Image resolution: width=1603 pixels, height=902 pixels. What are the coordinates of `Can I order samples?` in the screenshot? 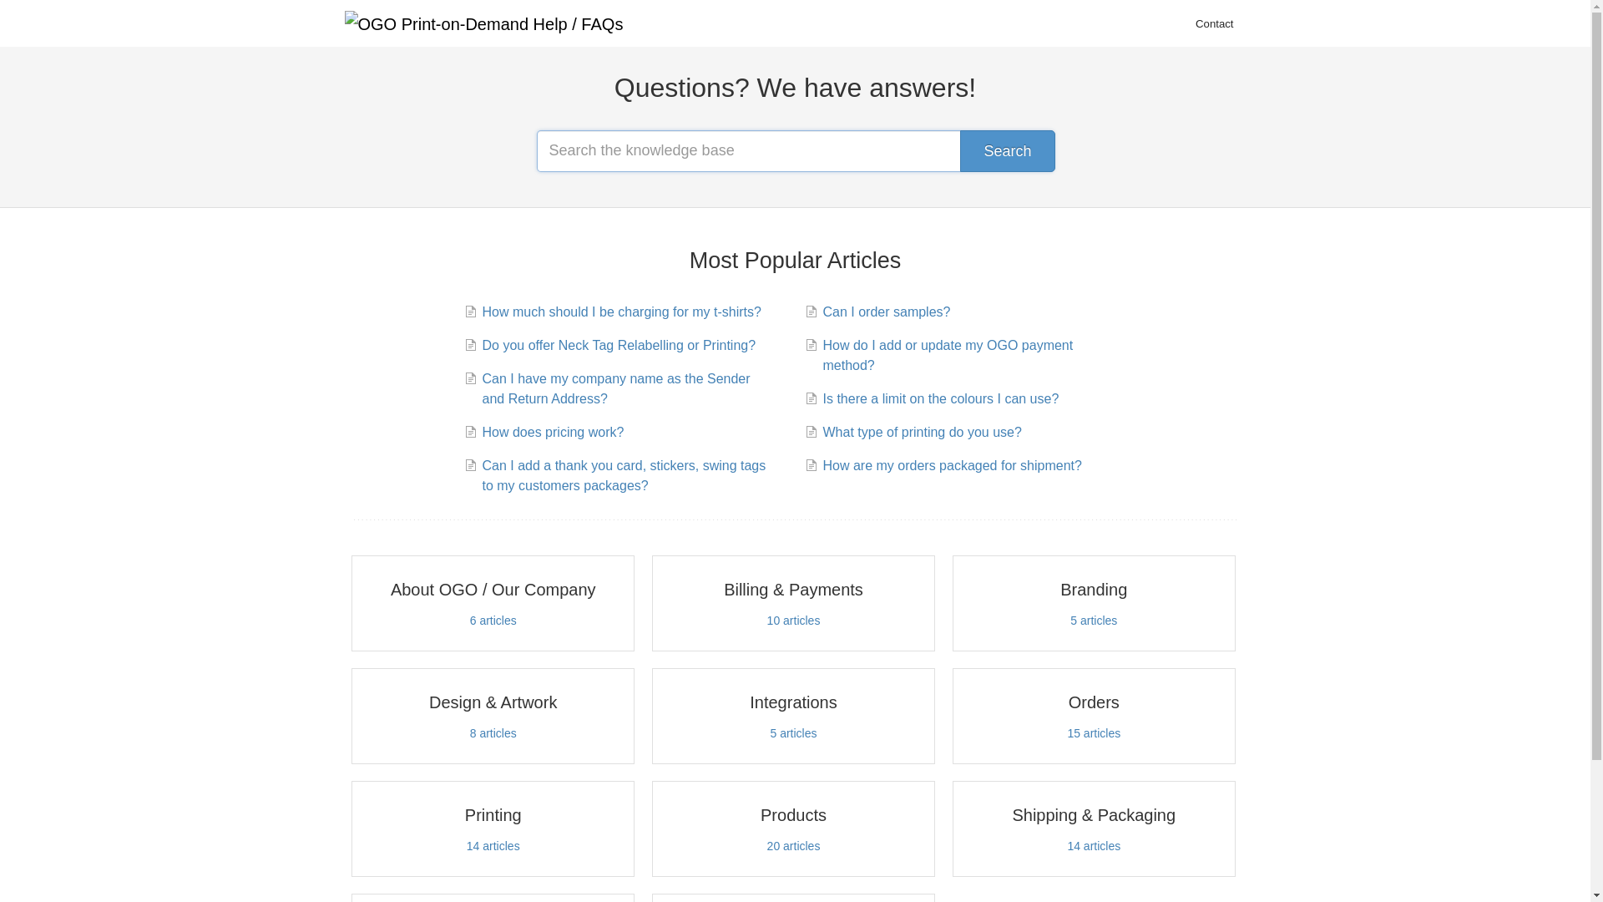 It's located at (884, 312).